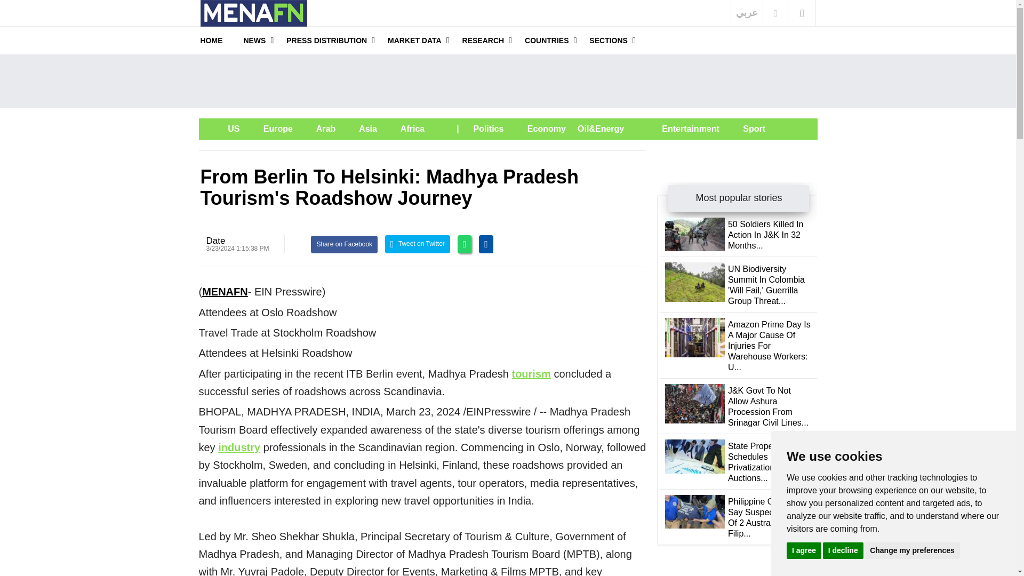  What do you see at coordinates (912, 550) in the screenshot?
I see `Change my preferences` at bounding box center [912, 550].